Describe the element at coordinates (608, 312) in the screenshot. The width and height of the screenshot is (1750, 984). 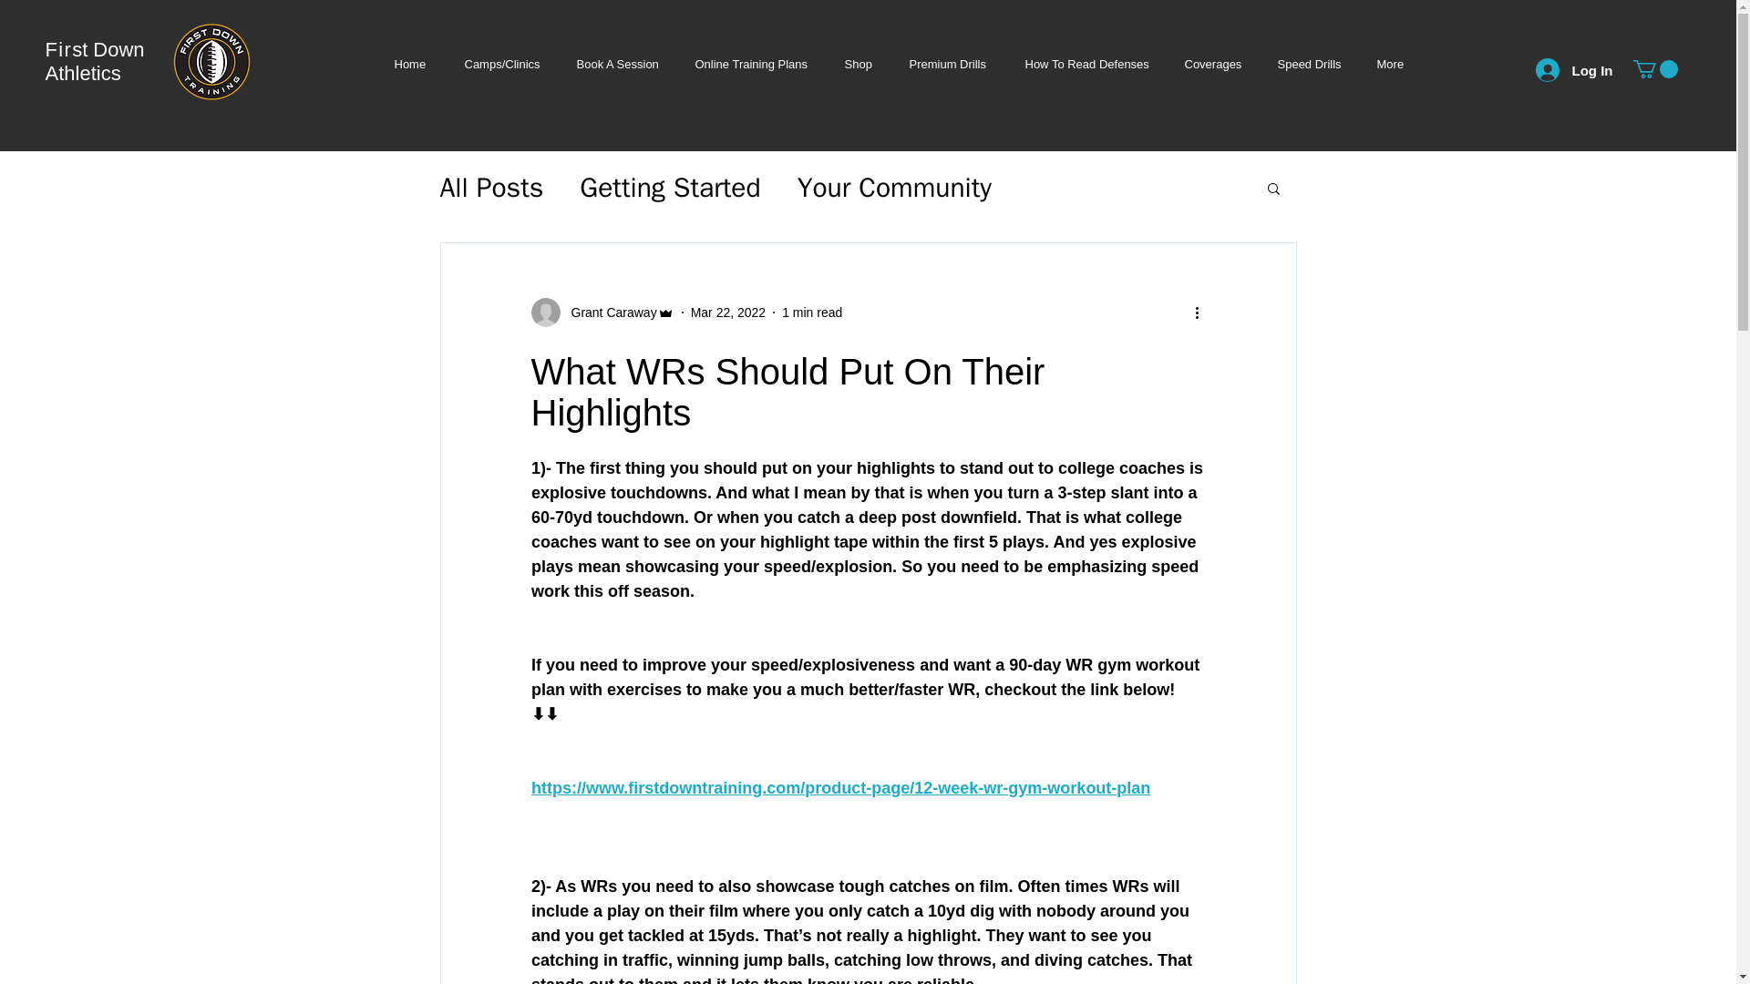
I see `Grant Caraway` at that location.